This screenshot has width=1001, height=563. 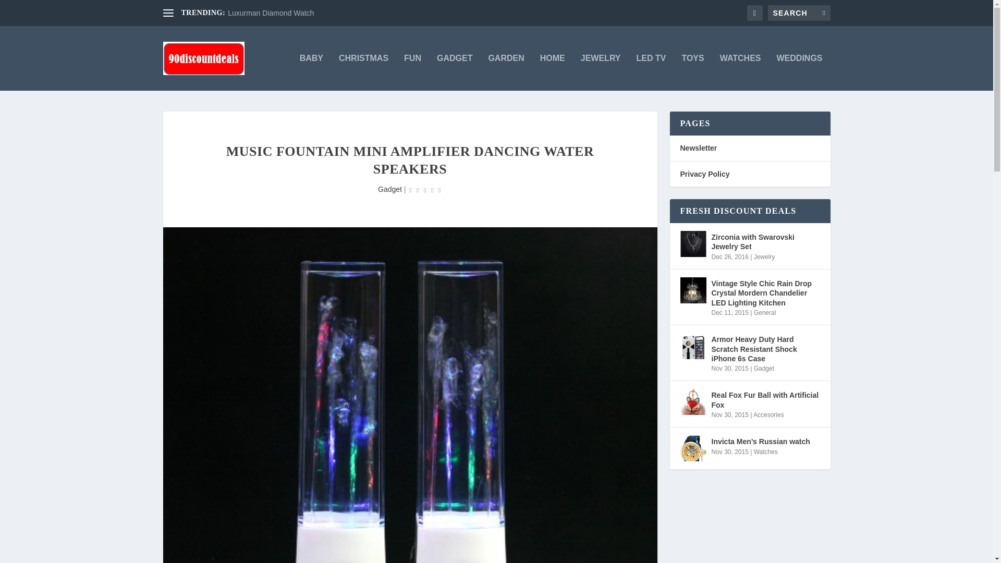 What do you see at coordinates (799, 13) in the screenshot?
I see `Search for:` at bounding box center [799, 13].